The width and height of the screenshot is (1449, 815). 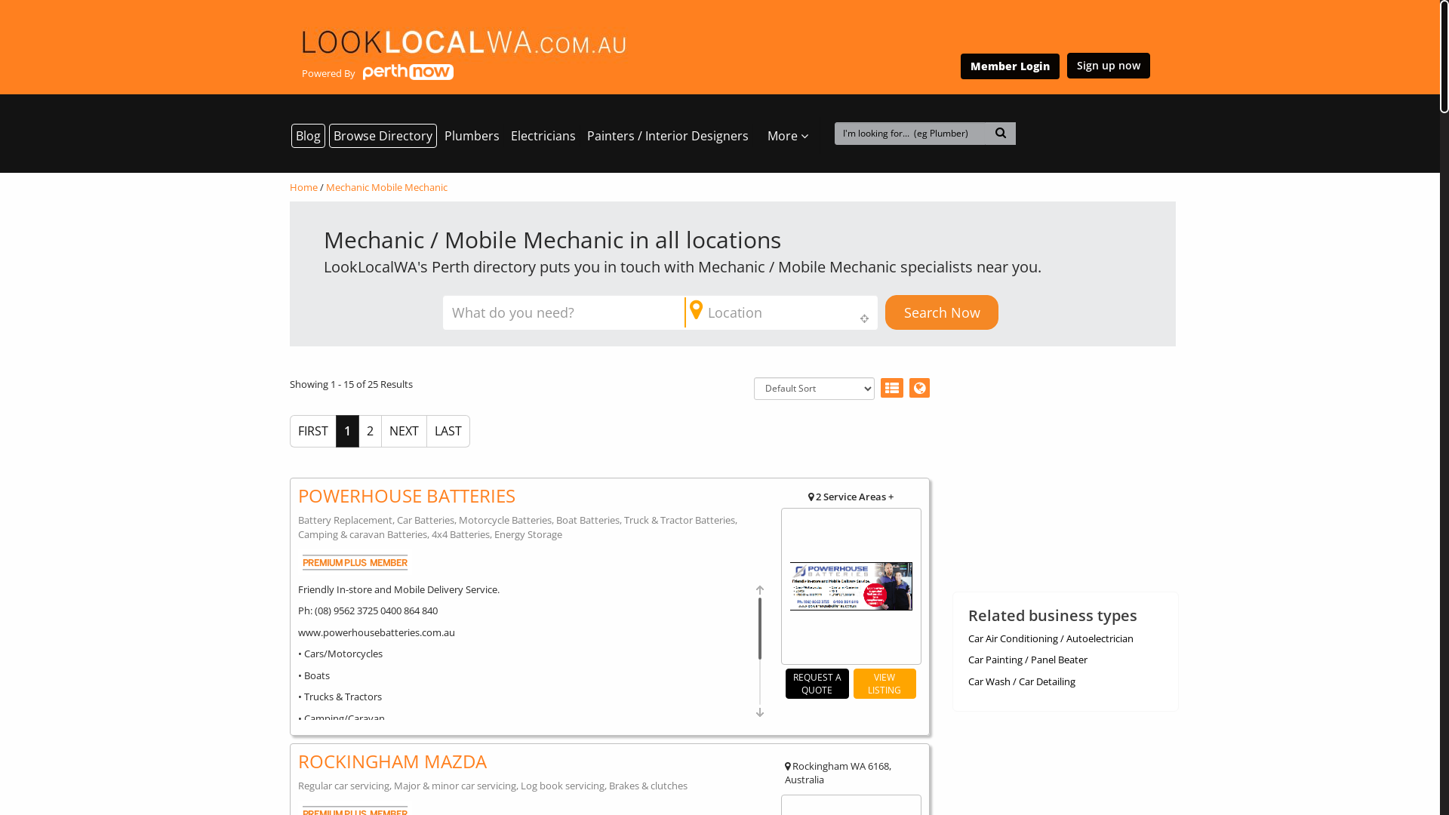 What do you see at coordinates (472, 136) in the screenshot?
I see `Plumbers` at bounding box center [472, 136].